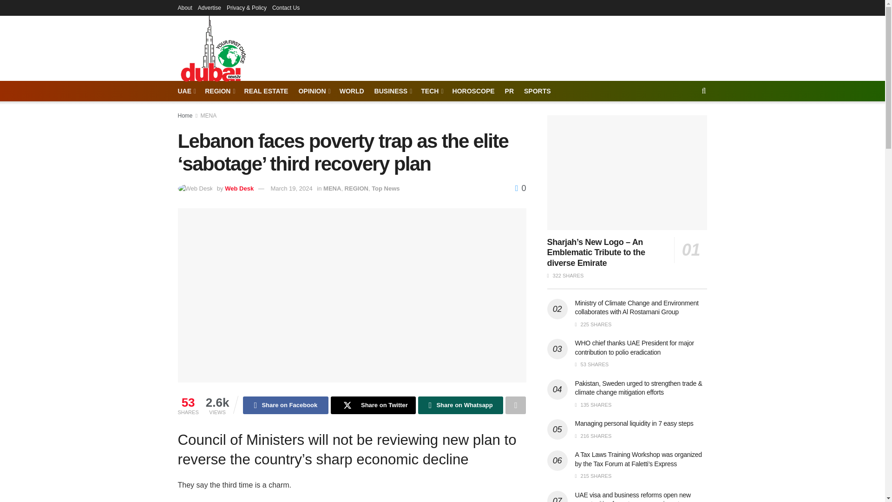 This screenshot has height=502, width=892. Describe the element at coordinates (219, 91) in the screenshot. I see `REGION` at that location.